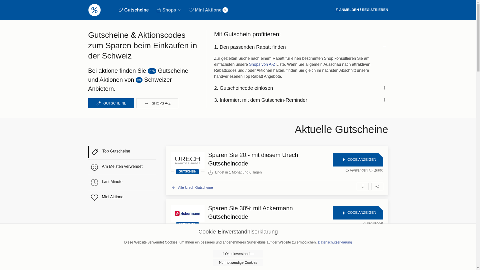 The image size is (480, 270). I want to click on 3. Informiert mit dem Gutschein-Reminder, so click(301, 100).